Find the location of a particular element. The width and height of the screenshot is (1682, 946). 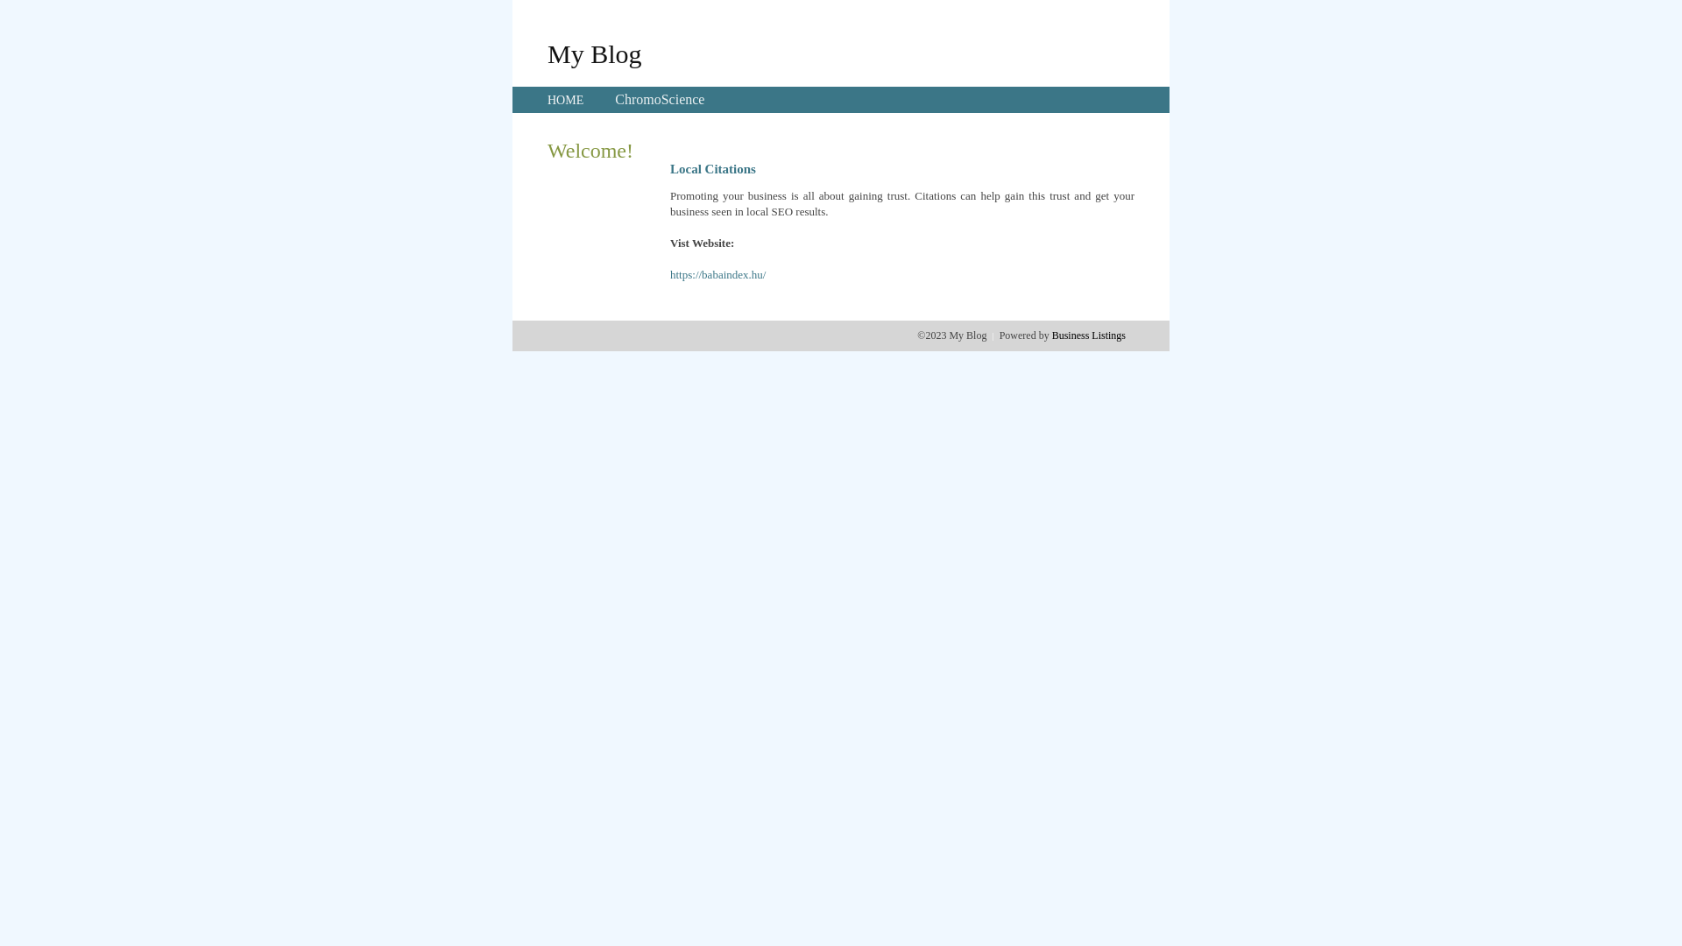

https://babaindex.hu/ is located at coordinates (718, 275).